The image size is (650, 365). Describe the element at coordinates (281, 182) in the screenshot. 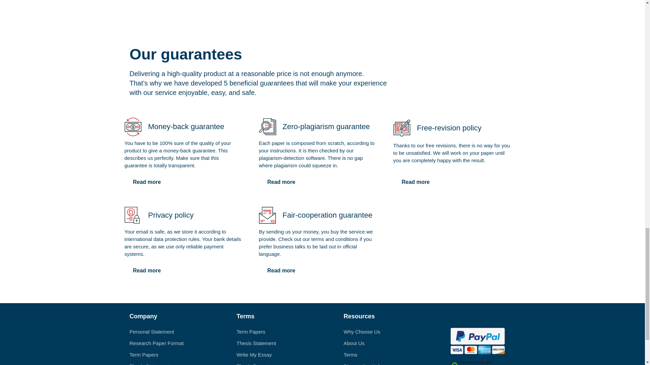

I see `Read more` at that location.